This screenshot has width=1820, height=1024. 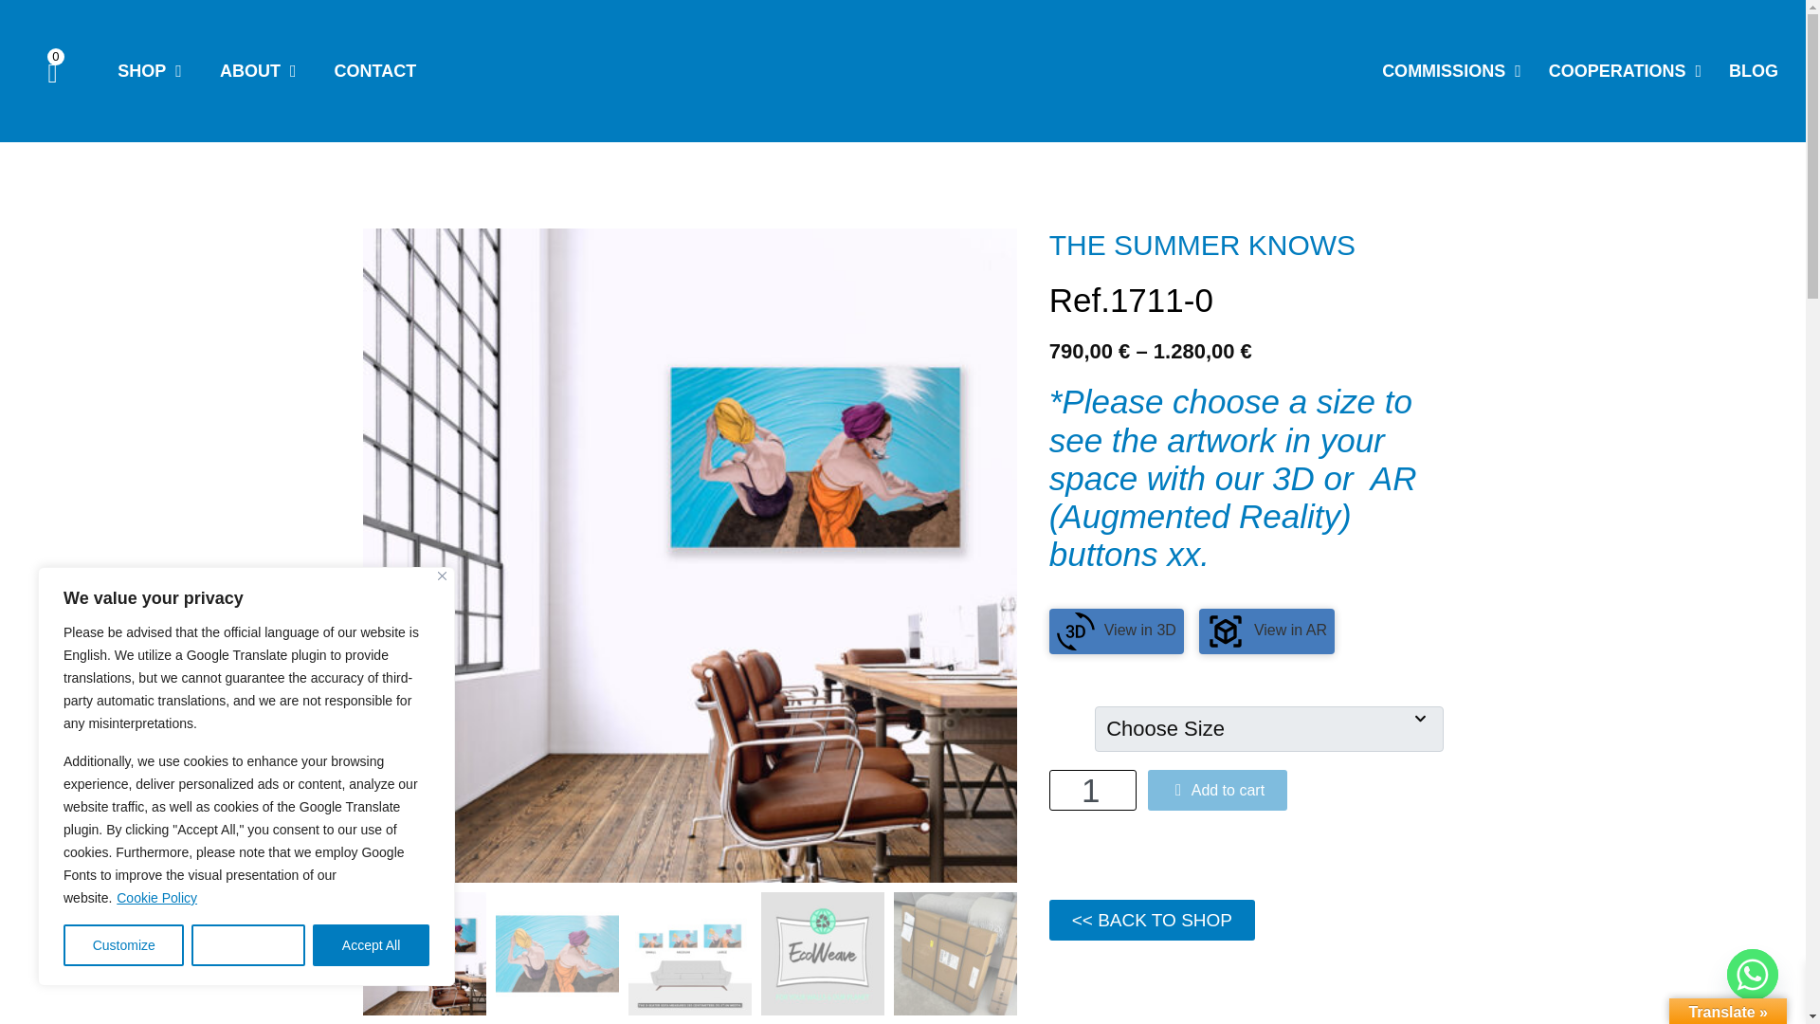 What do you see at coordinates (1090, 791) in the screenshot?
I see `1` at bounding box center [1090, 791].